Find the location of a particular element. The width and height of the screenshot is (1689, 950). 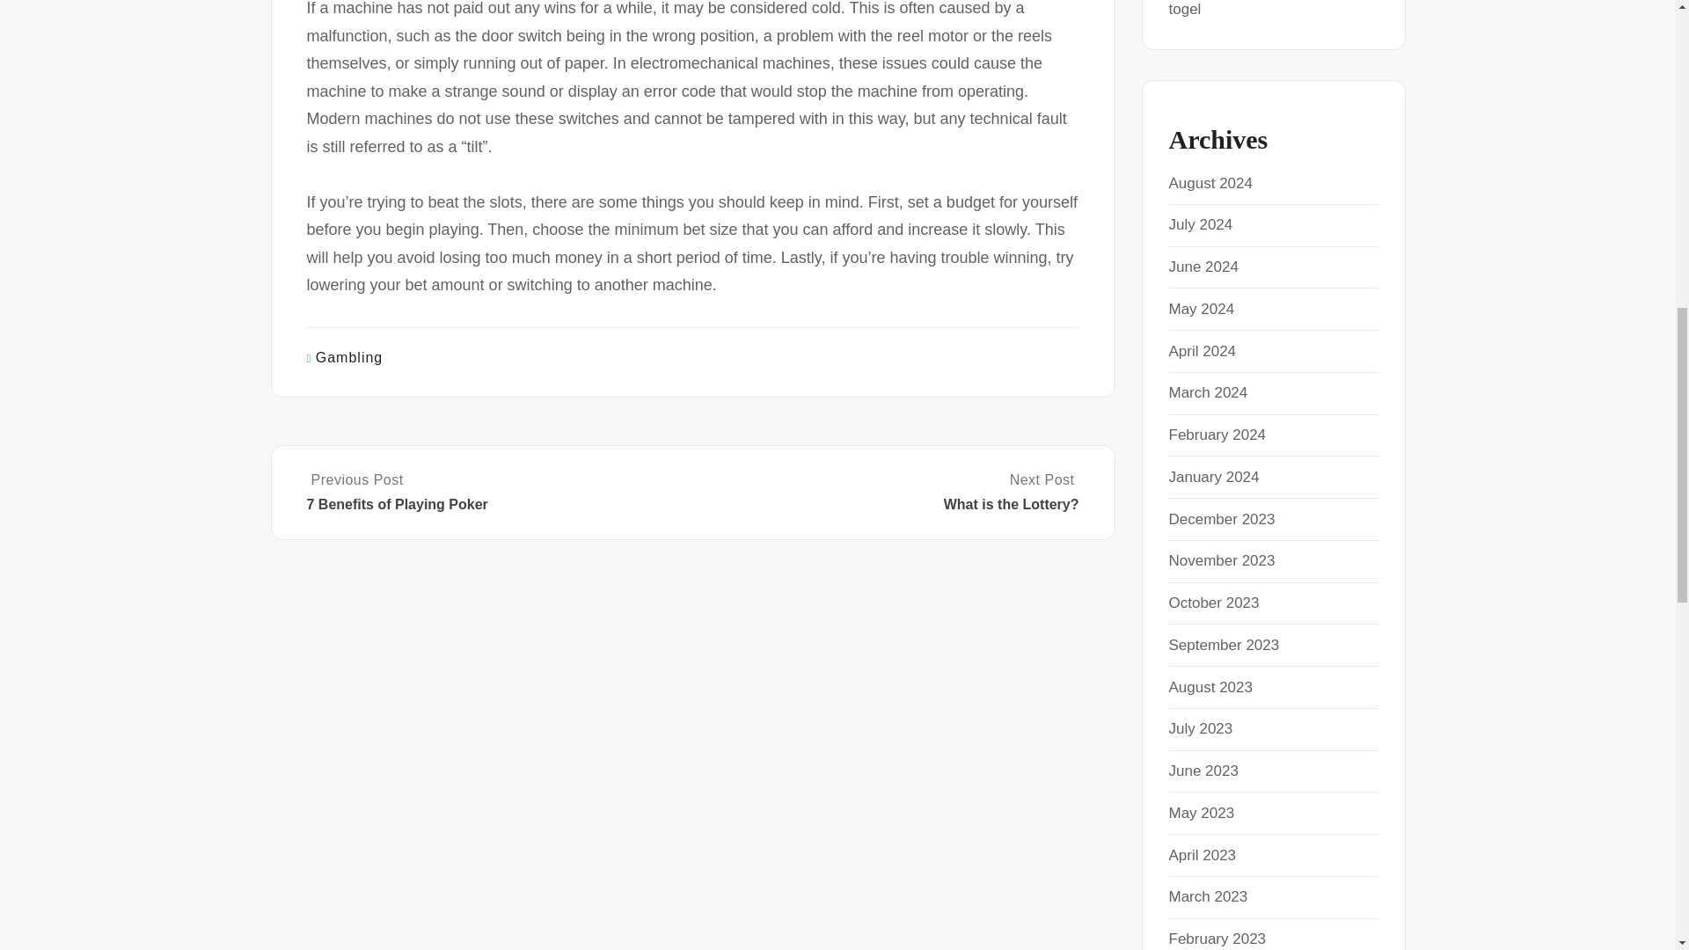

March 2024 is located at coordinates (1208, 392).